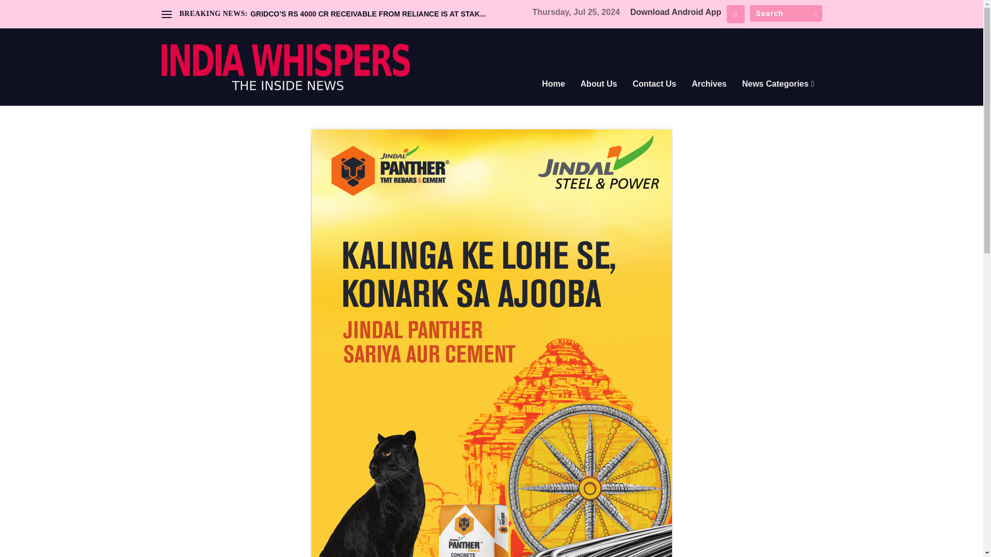  What do you see at coordinates (599, 98) in the screenshot?
I see `About Us` at bounding box center [599, 98].